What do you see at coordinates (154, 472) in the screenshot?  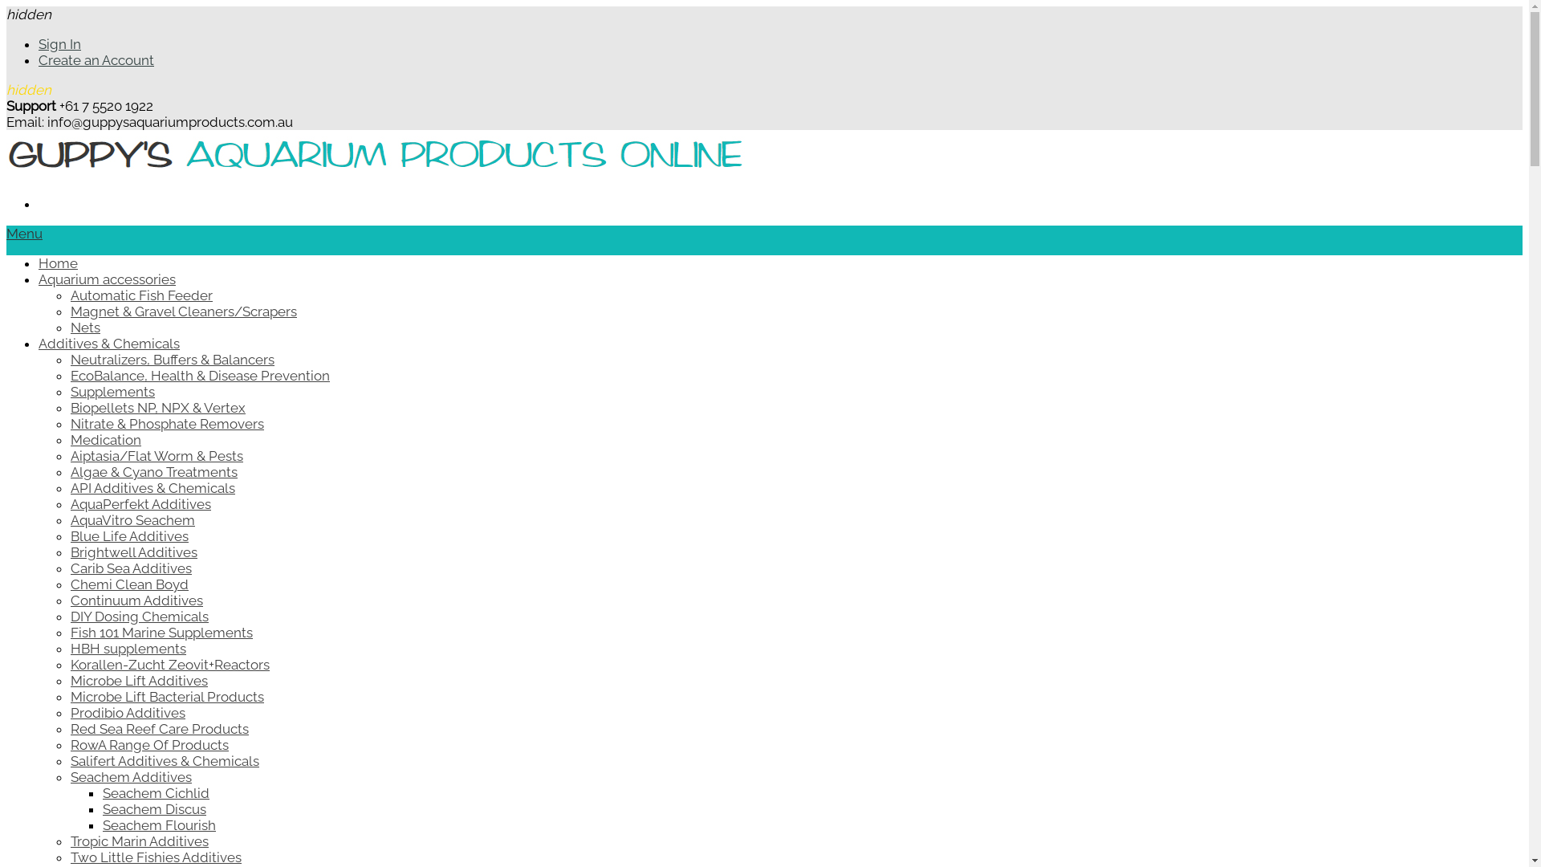 I see `Algae & Cyano Treatments` at bounding box center [154, 472].